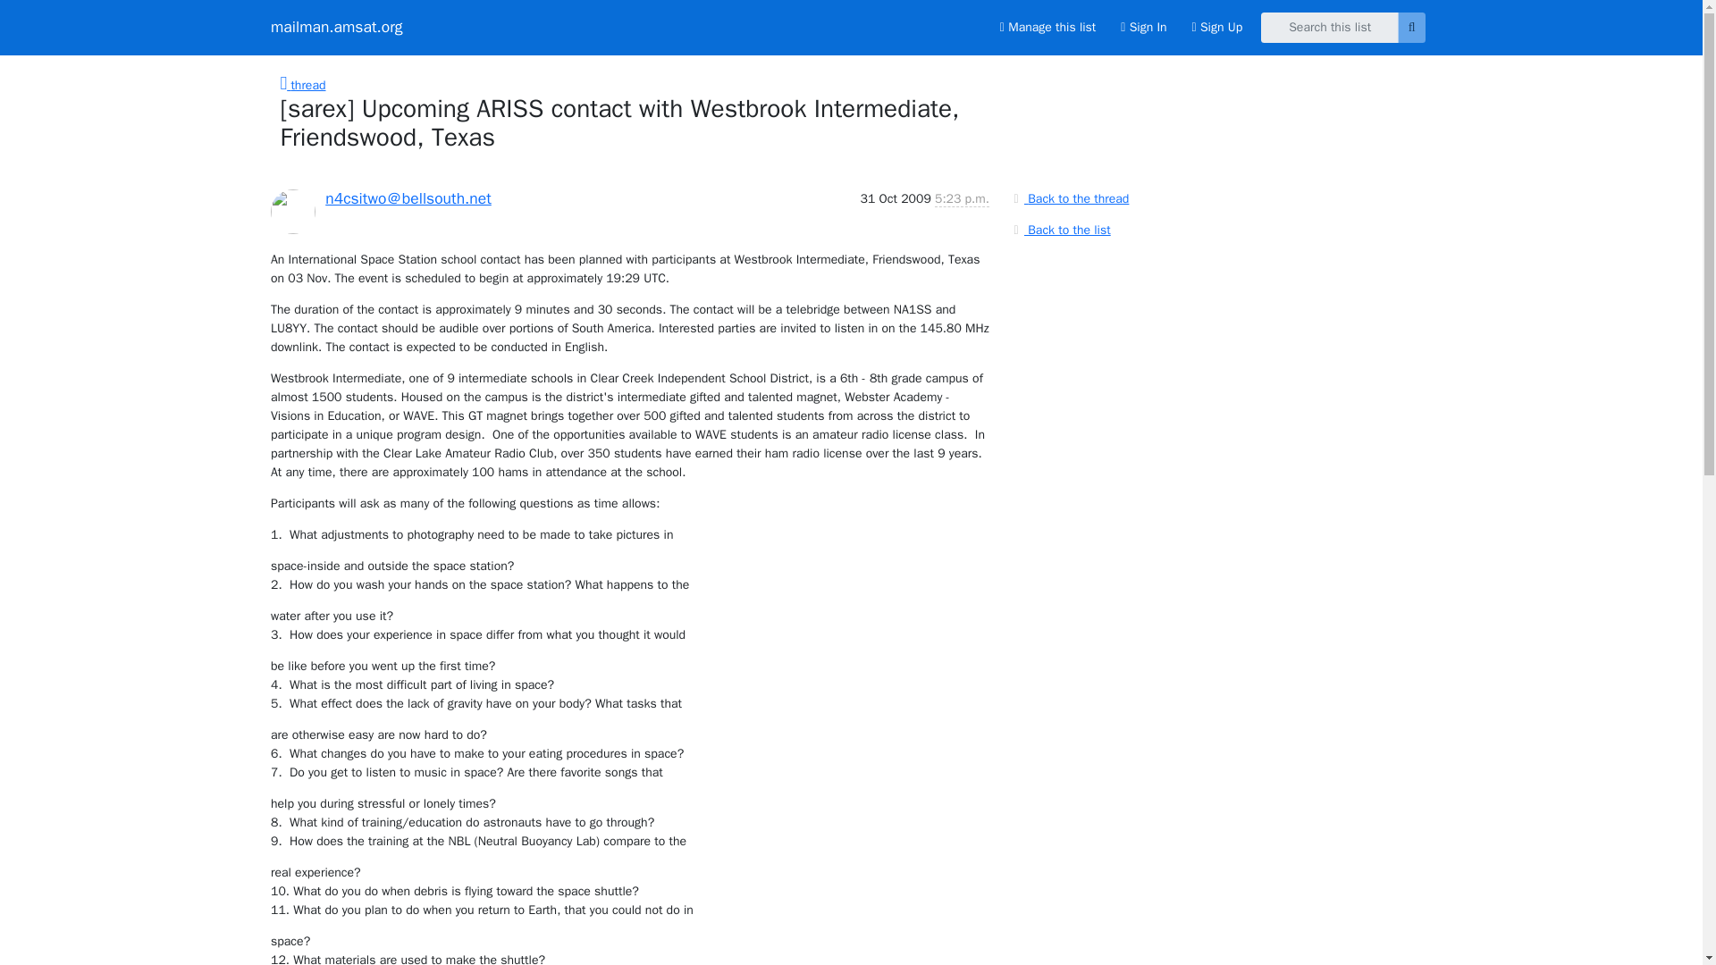 The image size is (1716, 965). Describe the element at coordinates (303, 85) in the screenshot. I see `thread` at that location.